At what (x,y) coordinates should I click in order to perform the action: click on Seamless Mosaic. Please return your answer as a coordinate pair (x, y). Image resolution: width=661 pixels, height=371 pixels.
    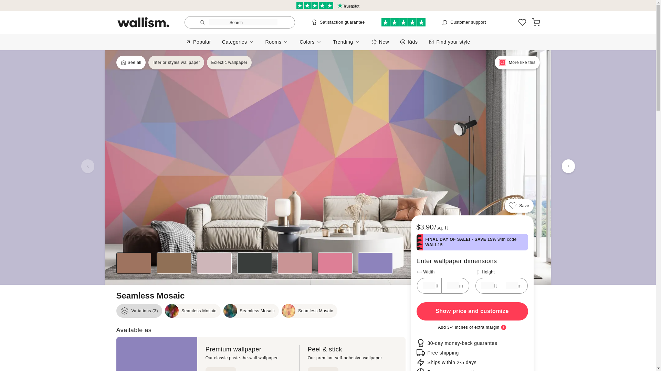
    Looking at the image, I should click on (309, 311).